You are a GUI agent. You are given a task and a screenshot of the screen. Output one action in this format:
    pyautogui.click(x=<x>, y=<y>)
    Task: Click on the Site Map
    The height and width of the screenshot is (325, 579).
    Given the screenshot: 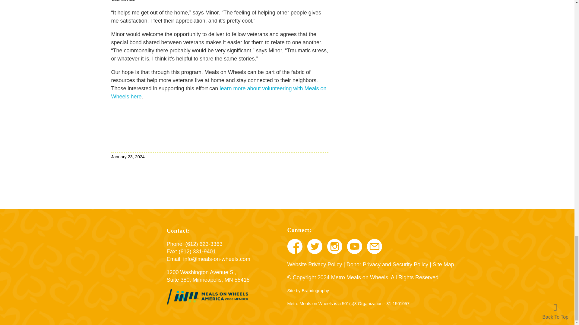 What is the action you would take?
    pyautogui.click(x=443, y=264)
    